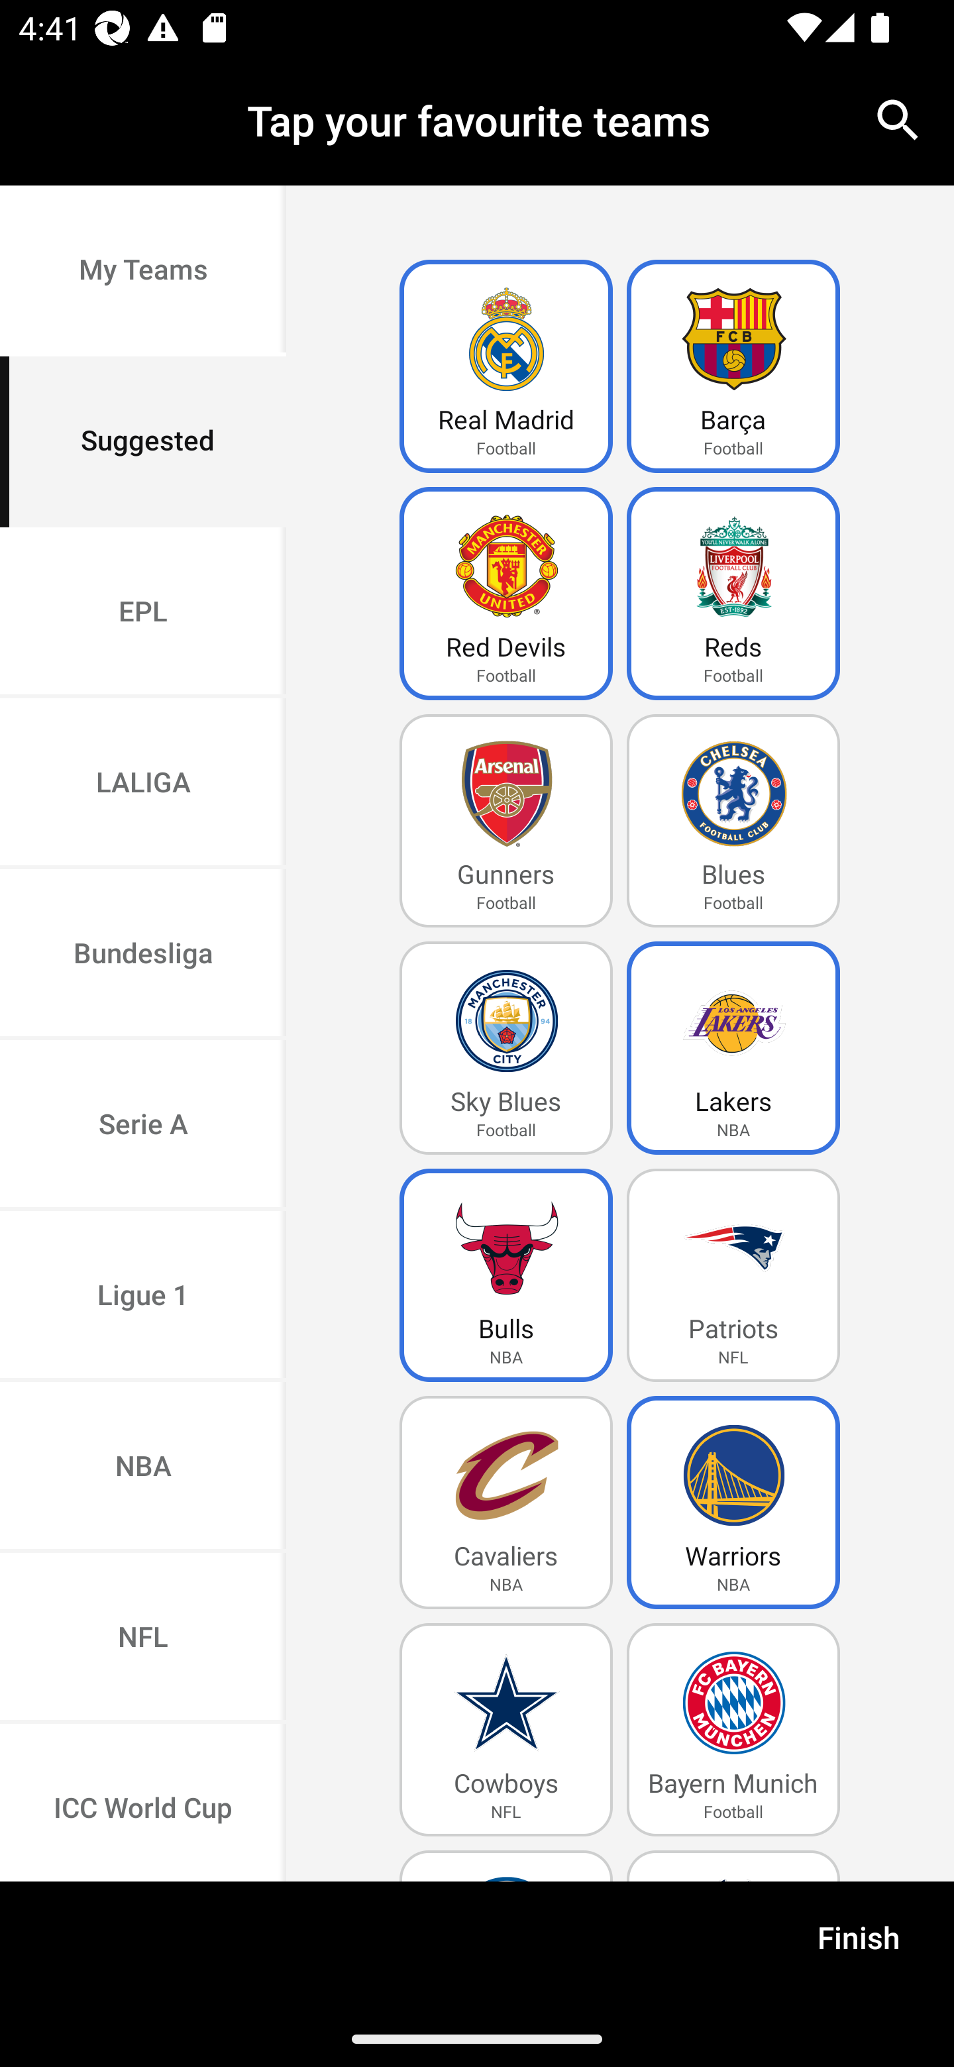 This screenshot has width=954, height=2067. Describe the element at coordinates (506, 1048) in the screenshot. I see `Sky Blues Sky Blues Football` at that location.